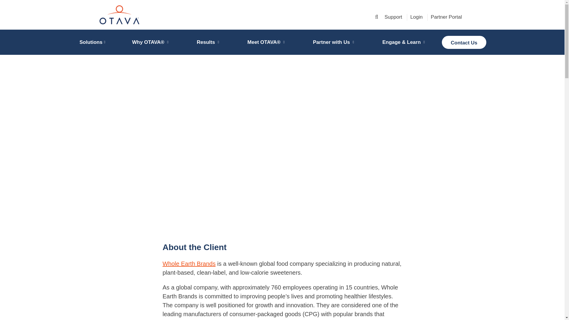 Image resolution: width=569 pixels, height=320 pixels. I want to click on Support, so click(393, 17).